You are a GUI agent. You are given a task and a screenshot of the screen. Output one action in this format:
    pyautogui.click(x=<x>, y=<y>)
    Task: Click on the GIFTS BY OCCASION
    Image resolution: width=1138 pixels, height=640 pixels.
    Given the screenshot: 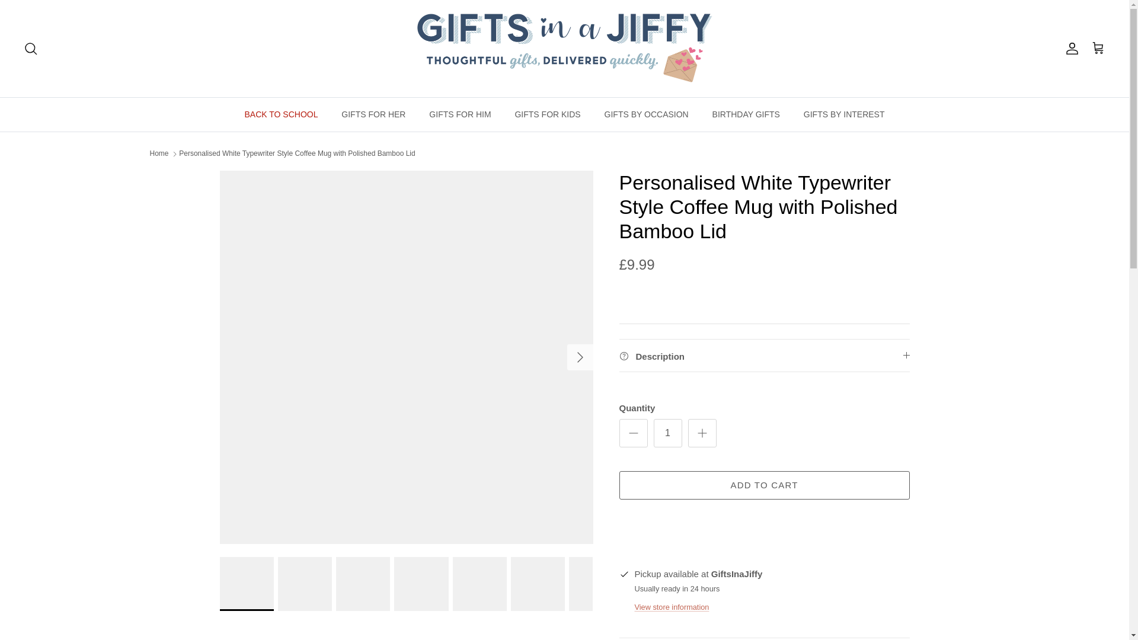 What is the action you would take?
    pyautogui.click(x=647, y=114)
    